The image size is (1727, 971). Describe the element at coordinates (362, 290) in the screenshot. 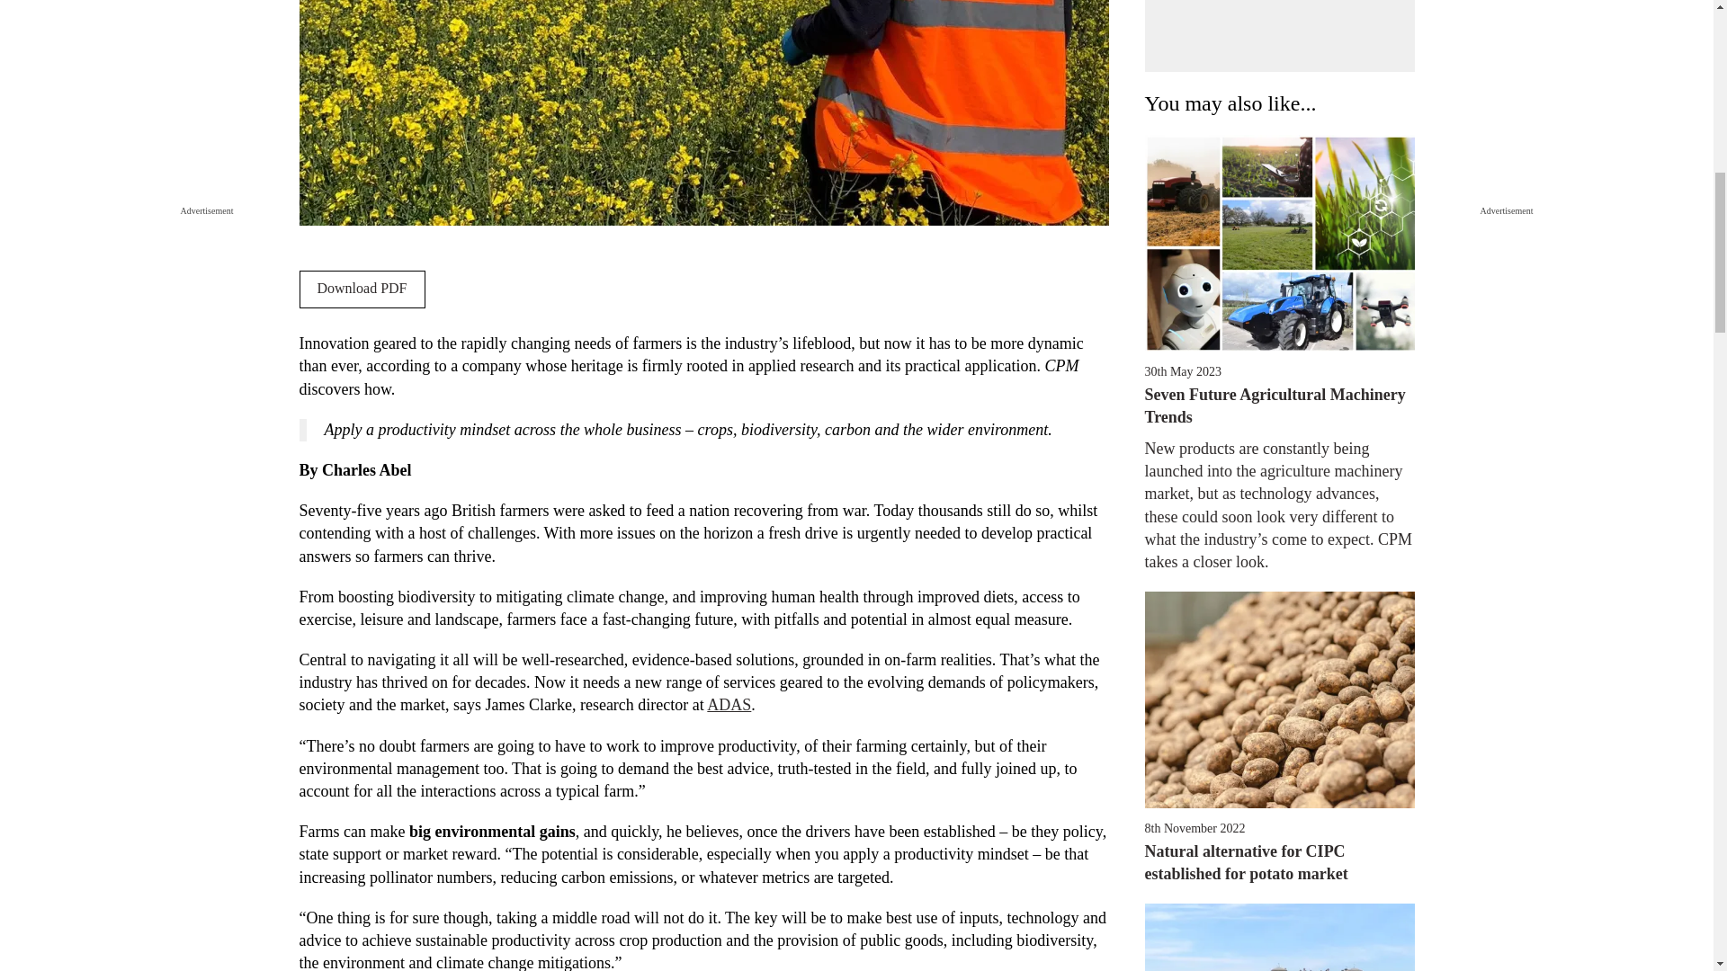

I see `Download PDF` at that location.